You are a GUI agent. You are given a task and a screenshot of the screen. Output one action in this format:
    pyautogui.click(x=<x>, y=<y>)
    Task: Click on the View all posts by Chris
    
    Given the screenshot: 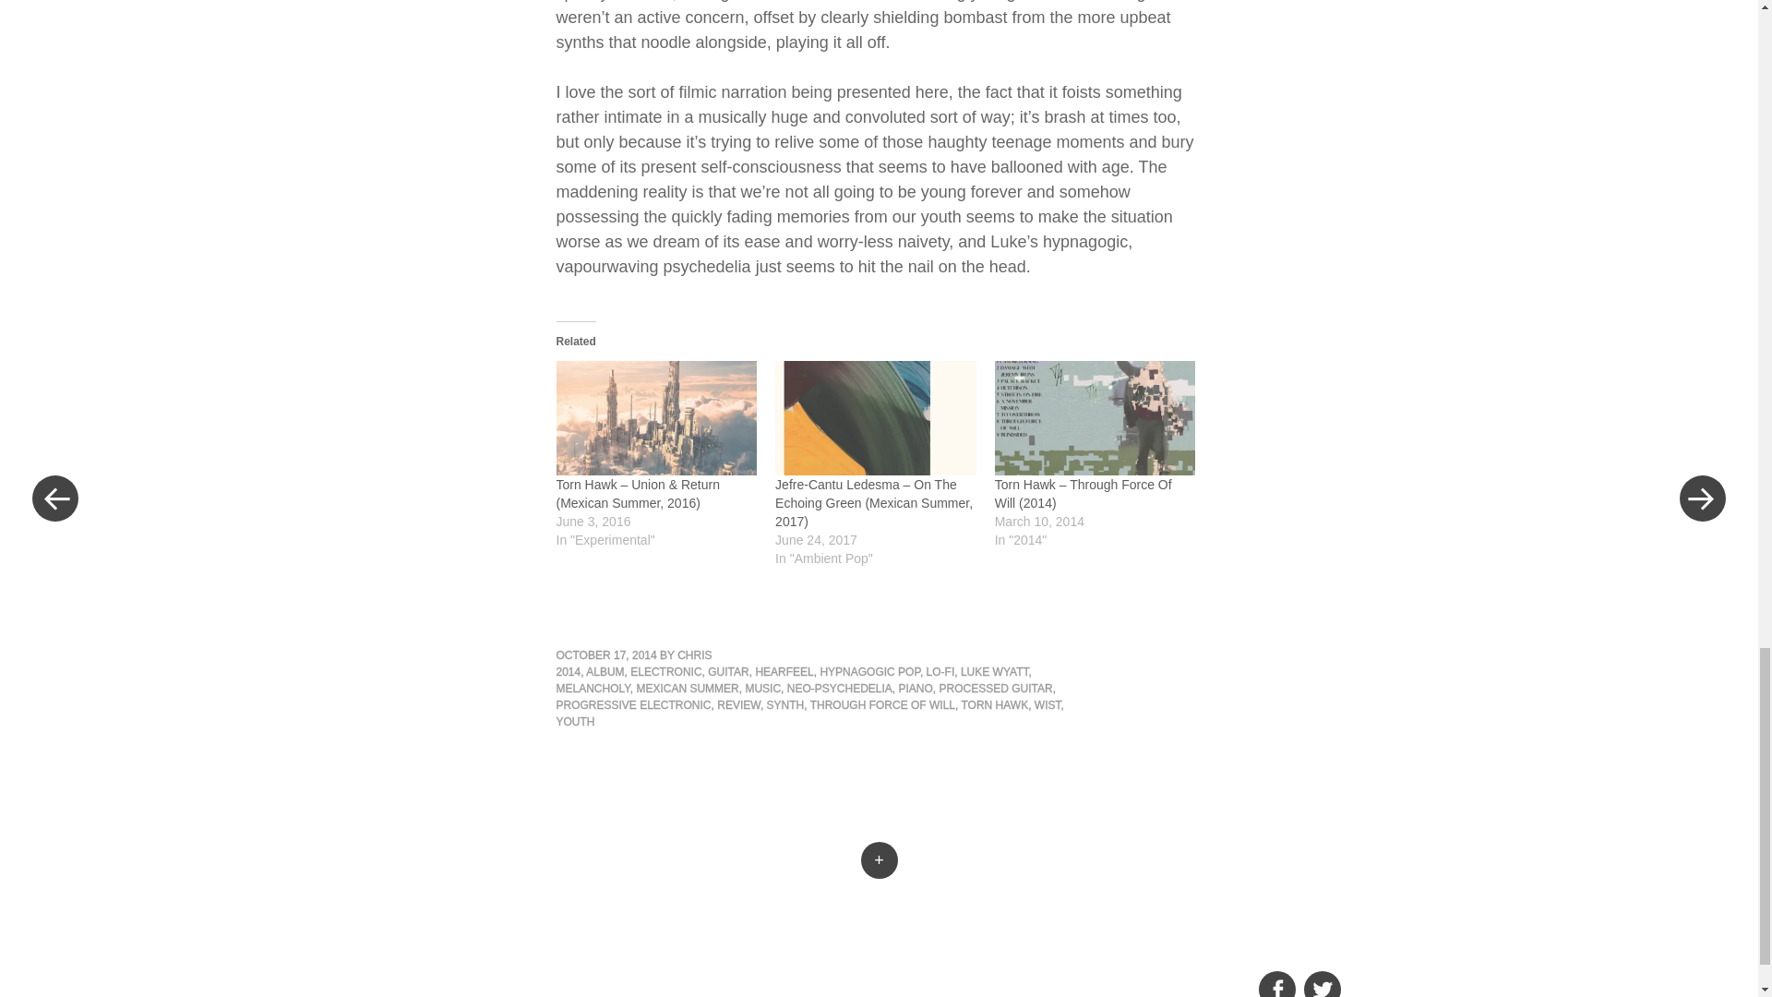 What is the action you would take?
    pyautogui.click(x=694, y=655)
    